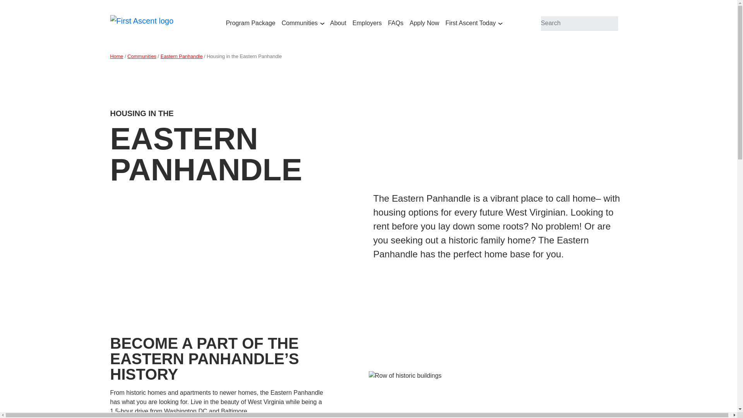 The height and width of the screenshot is (418, 743). Describe the element at coordinates (116, 57) in the screenshot. I see `Home` at that location.